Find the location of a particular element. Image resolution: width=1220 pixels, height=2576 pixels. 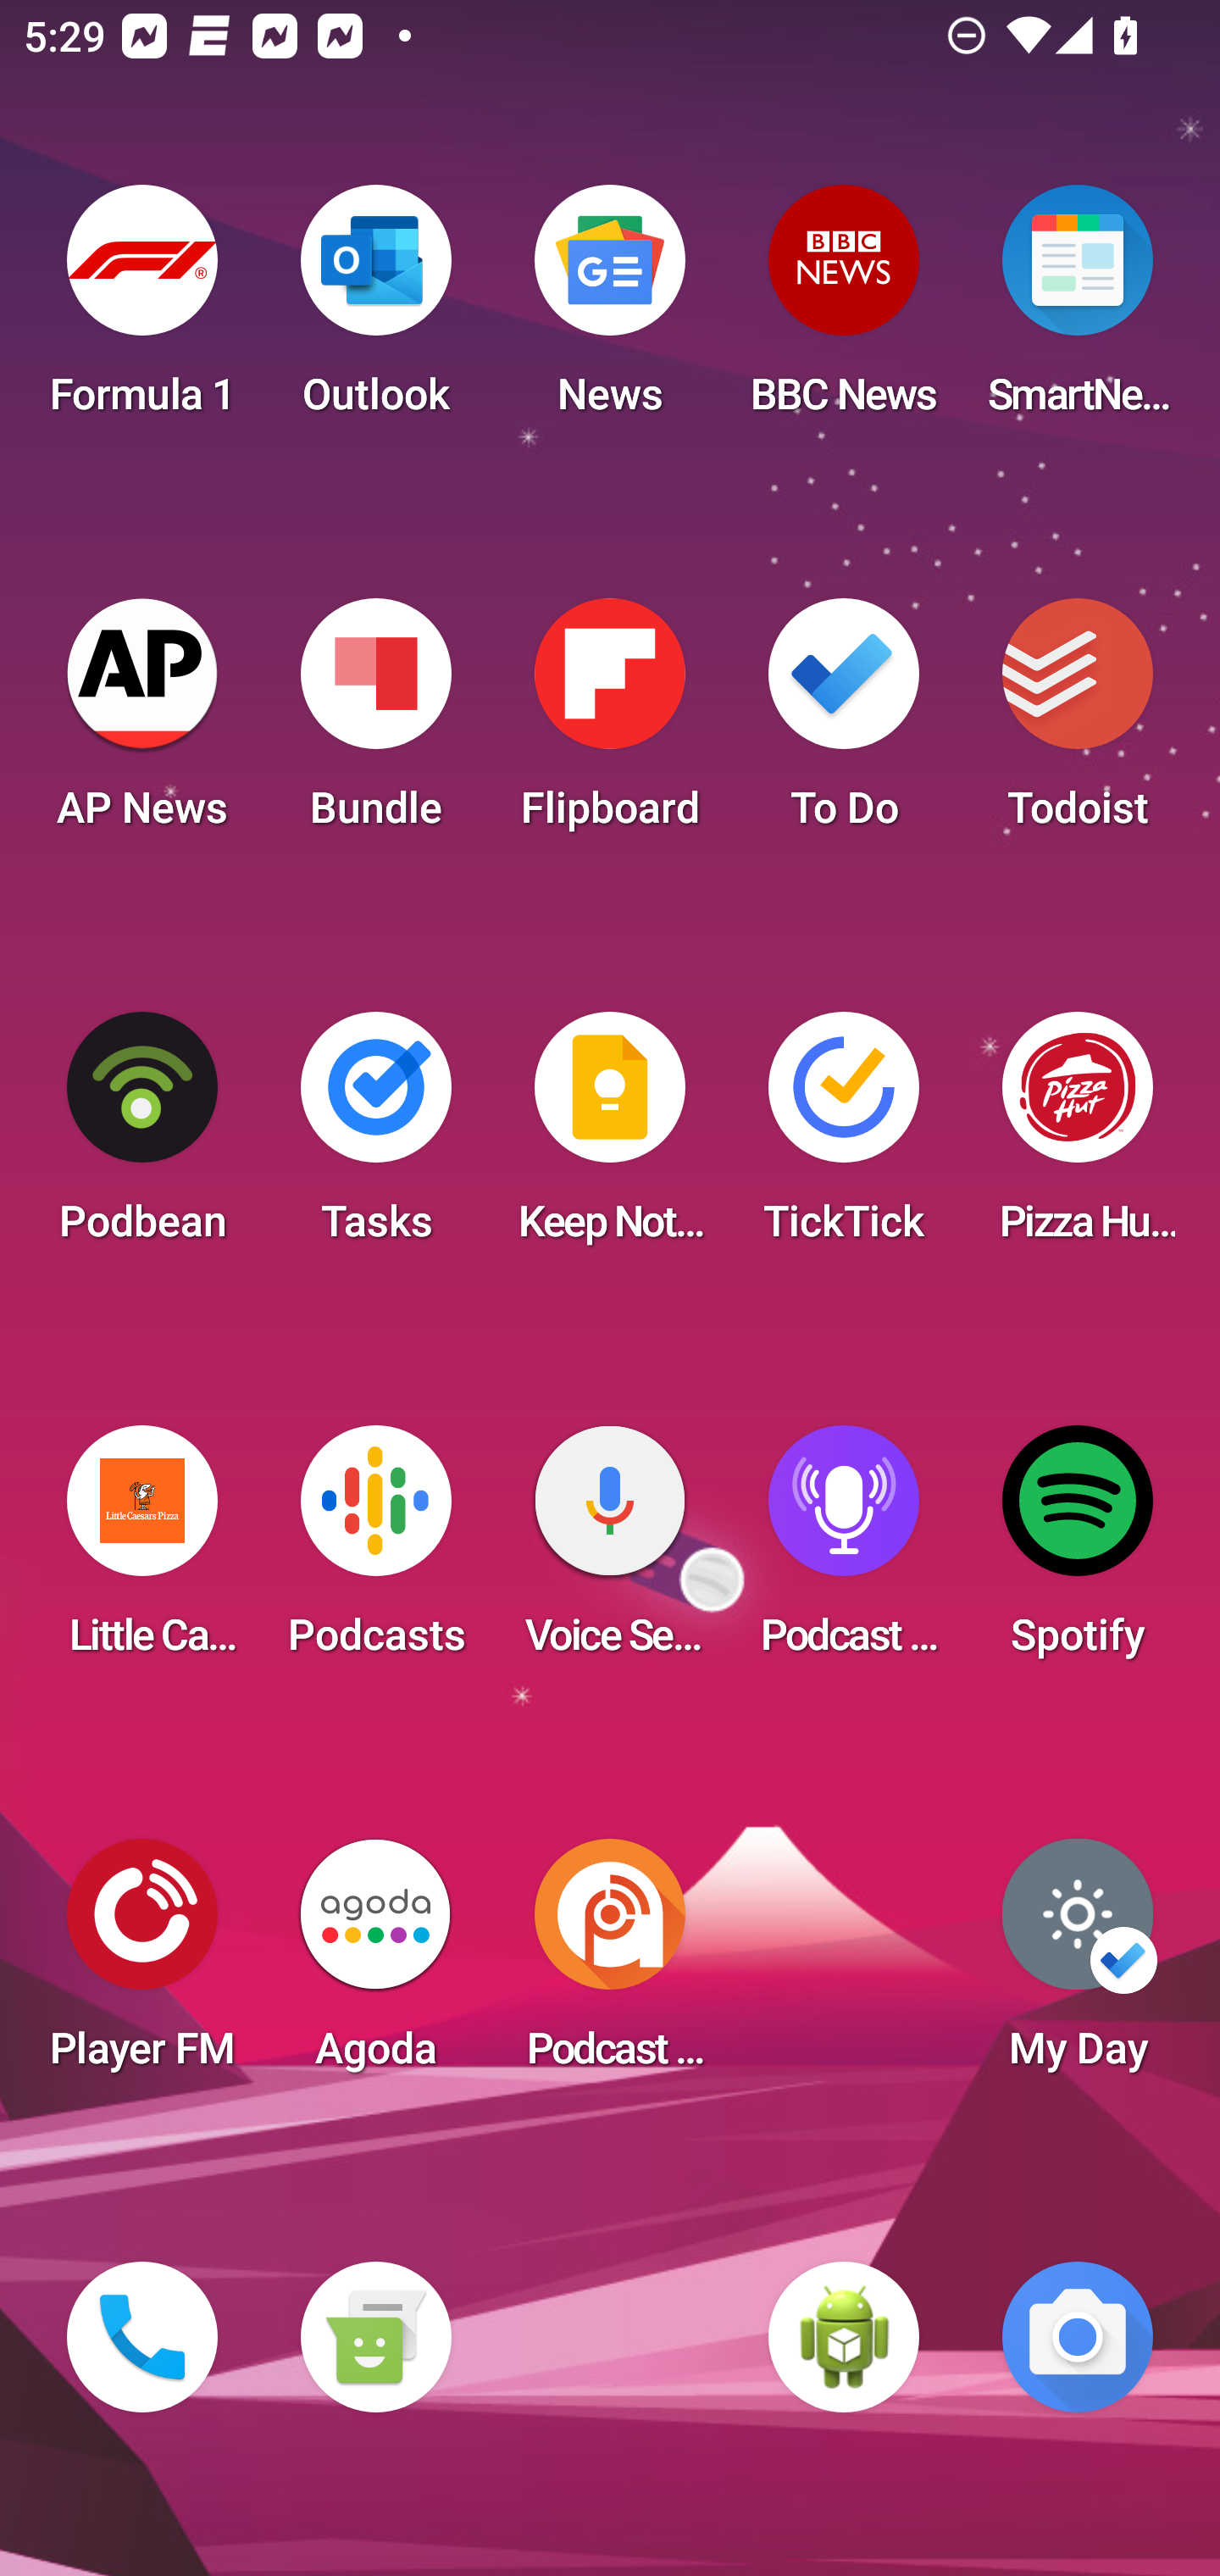

Little Caesars Pizza is located at coordinates (142, 1551).